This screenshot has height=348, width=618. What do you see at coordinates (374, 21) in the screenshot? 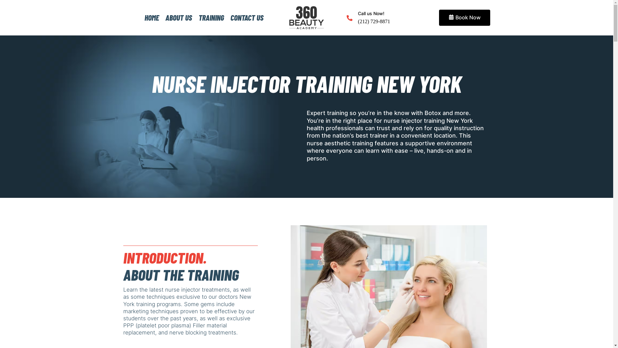
I see `(212) 729-8871` at bounding box center [374, 21].